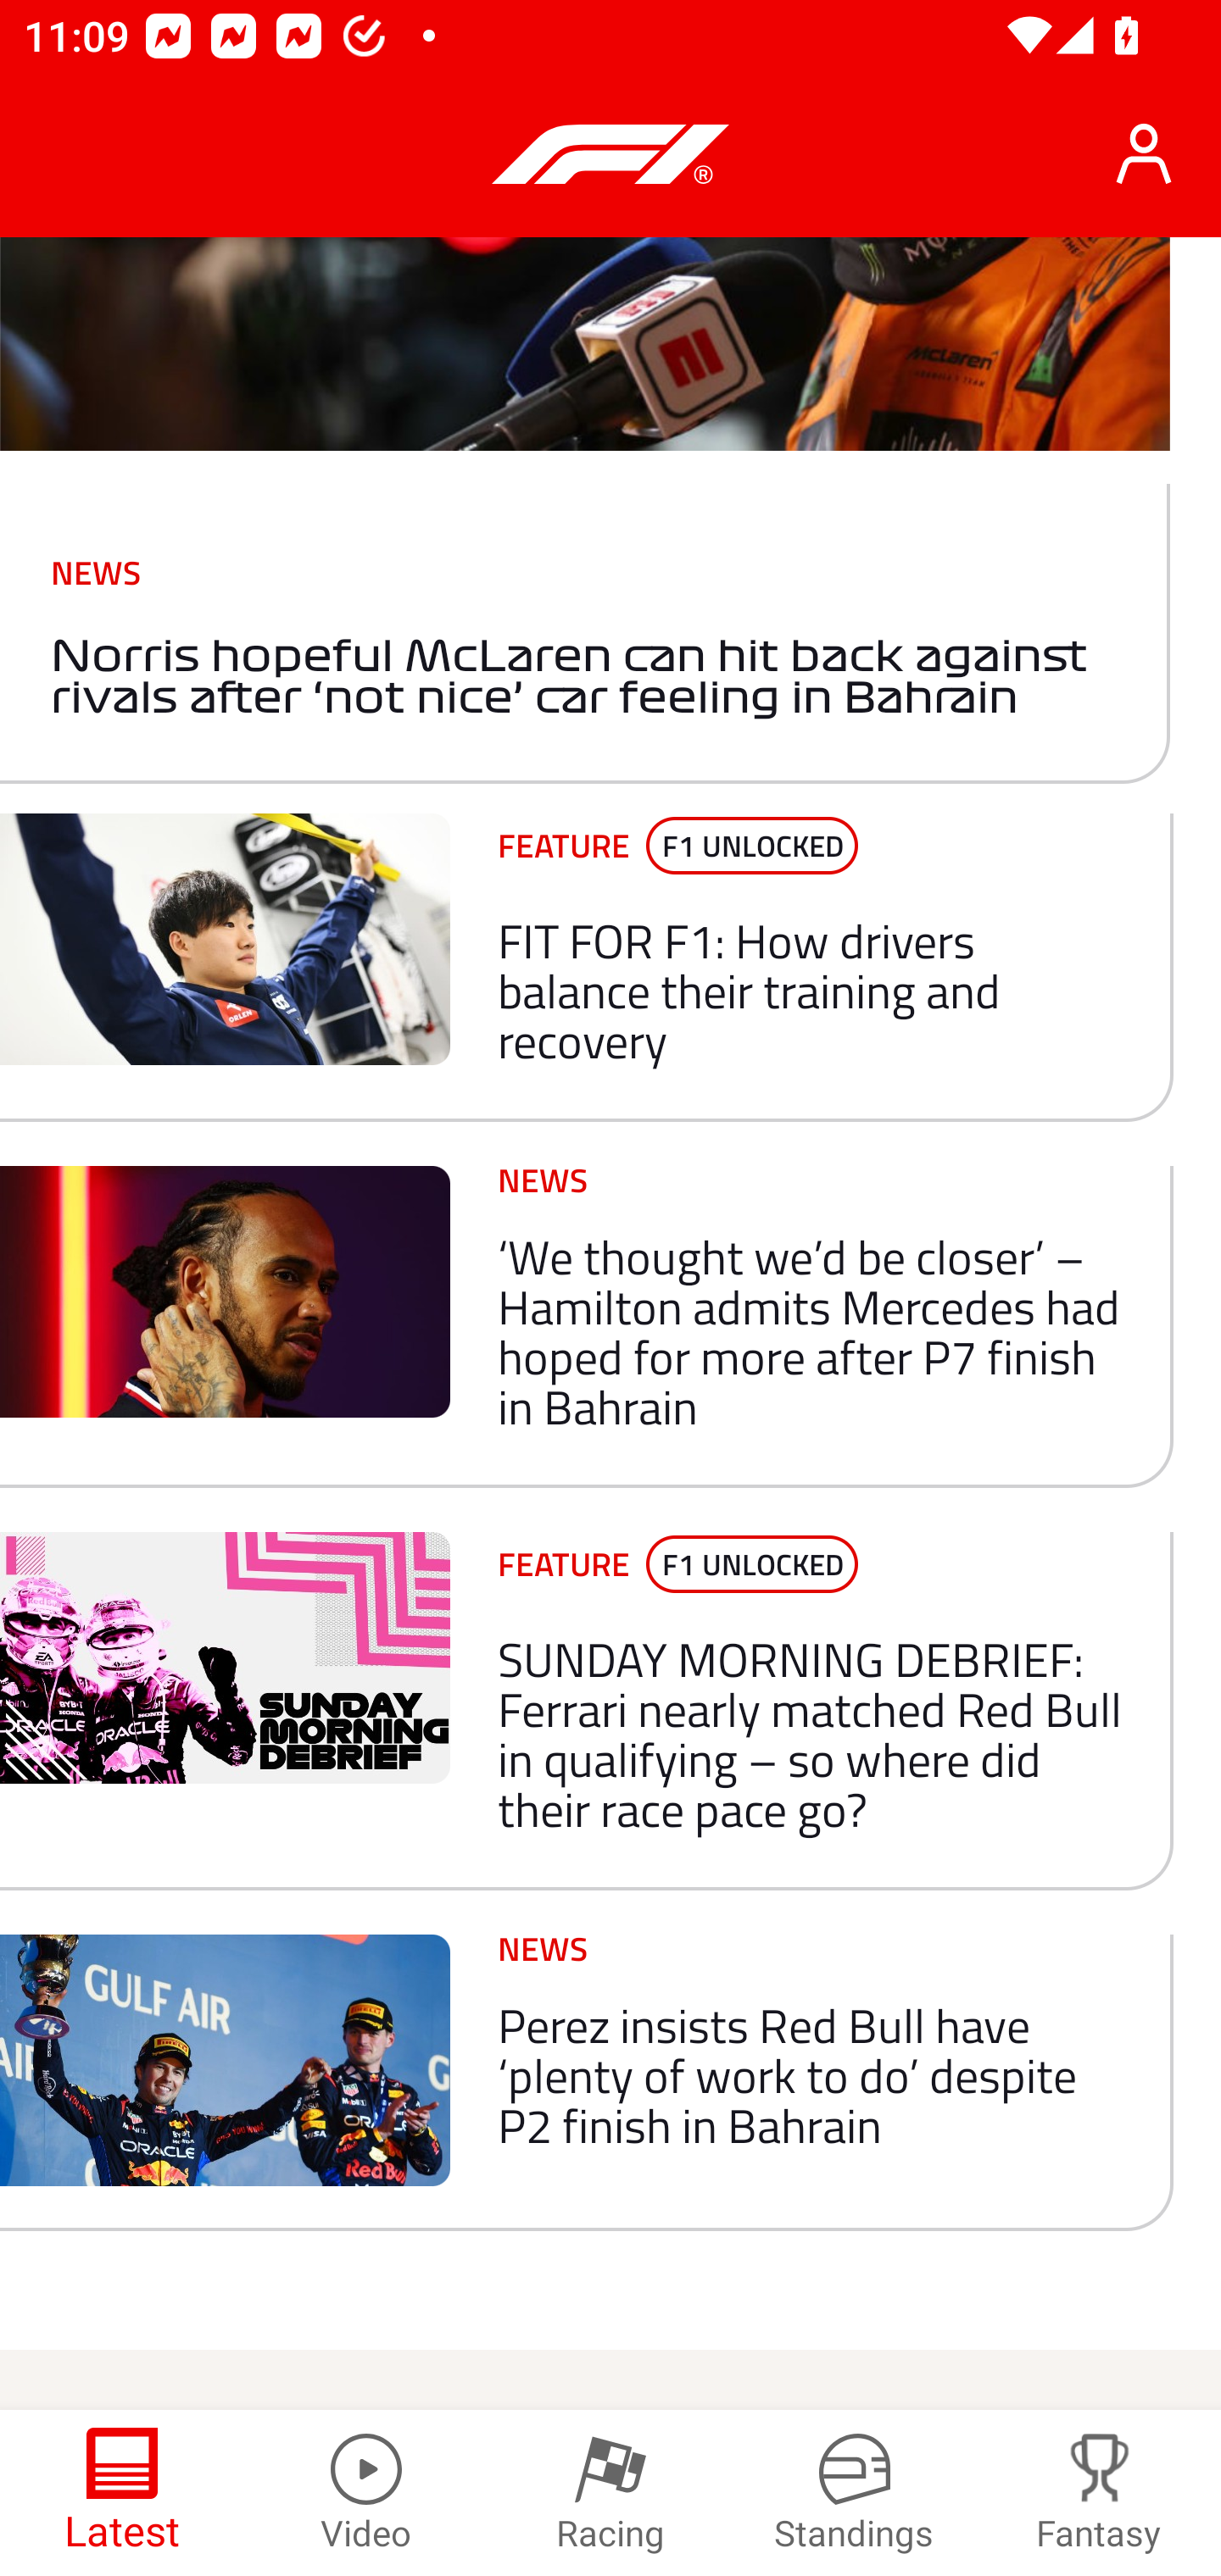 The image size is (1221, 2576). Describe the element at coordinates (1099, 2493) in the screenshot. I see `Fantasy` at that location.